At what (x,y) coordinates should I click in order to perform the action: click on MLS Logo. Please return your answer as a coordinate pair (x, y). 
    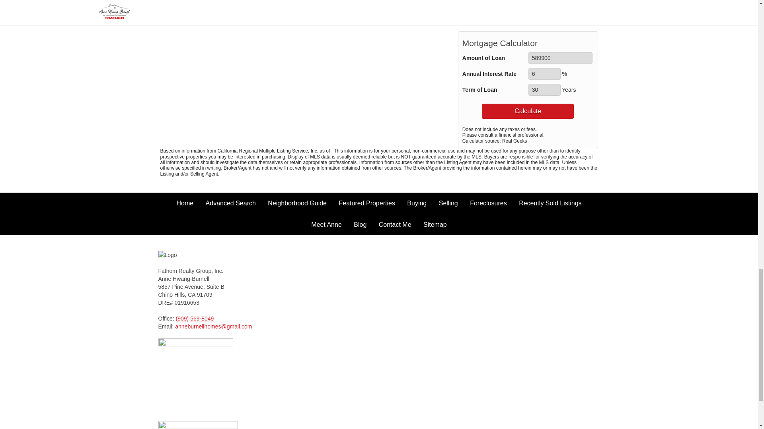
    Looking at the image, I should click on (198, 425).